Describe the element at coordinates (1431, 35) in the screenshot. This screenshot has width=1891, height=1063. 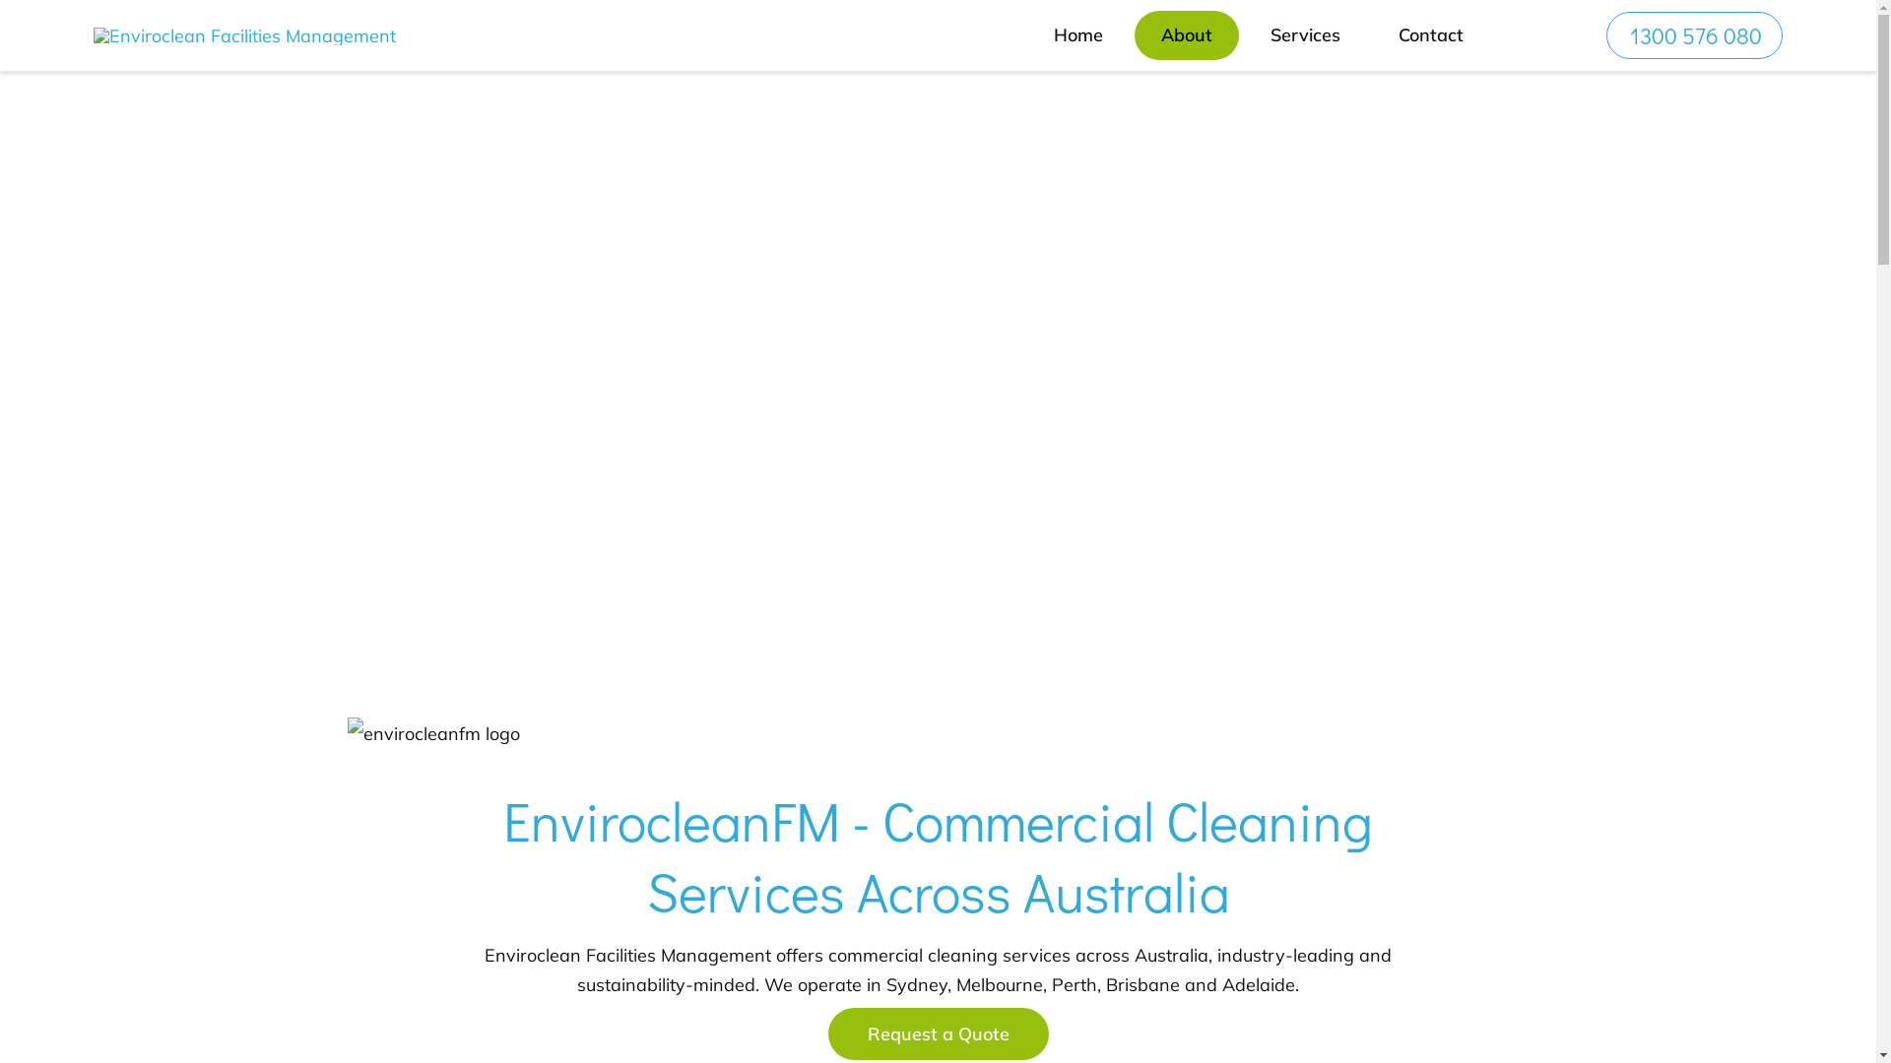
I see `Contact` at that location.